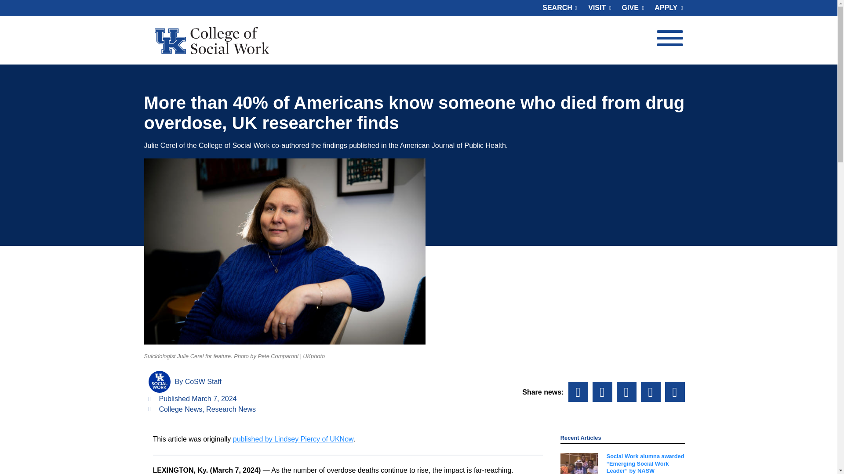 This screenshot has height=474, width=844. What do you see at coordinates (633, 8) in the screenshot?
I see `GIVE` at bounding box center [633, 8].